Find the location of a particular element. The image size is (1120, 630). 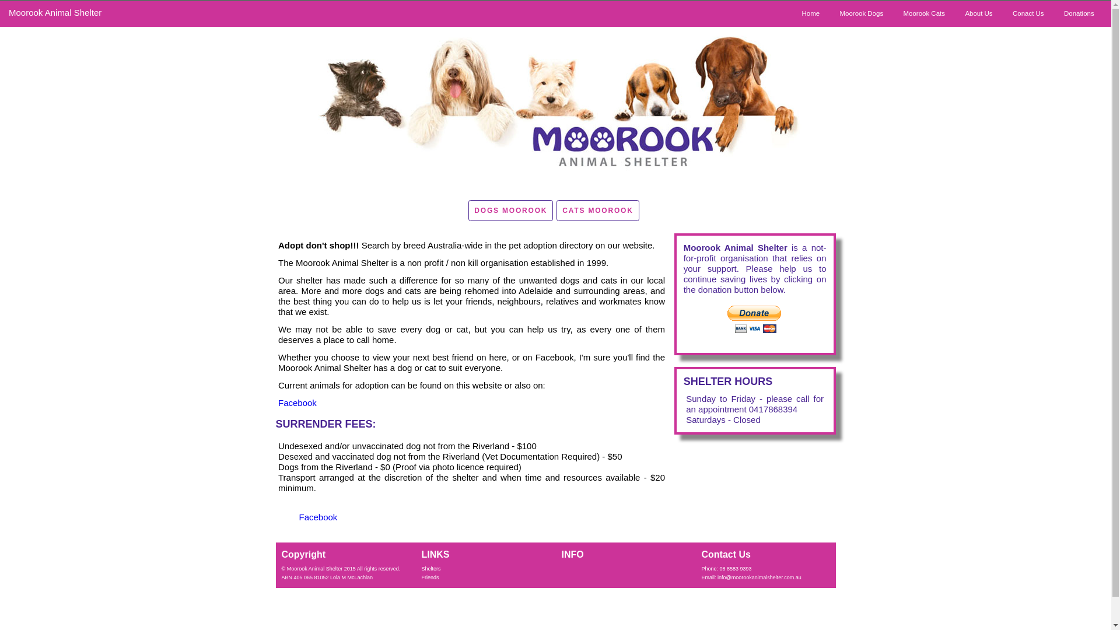

Facebook is located at coordinates (318, 517).